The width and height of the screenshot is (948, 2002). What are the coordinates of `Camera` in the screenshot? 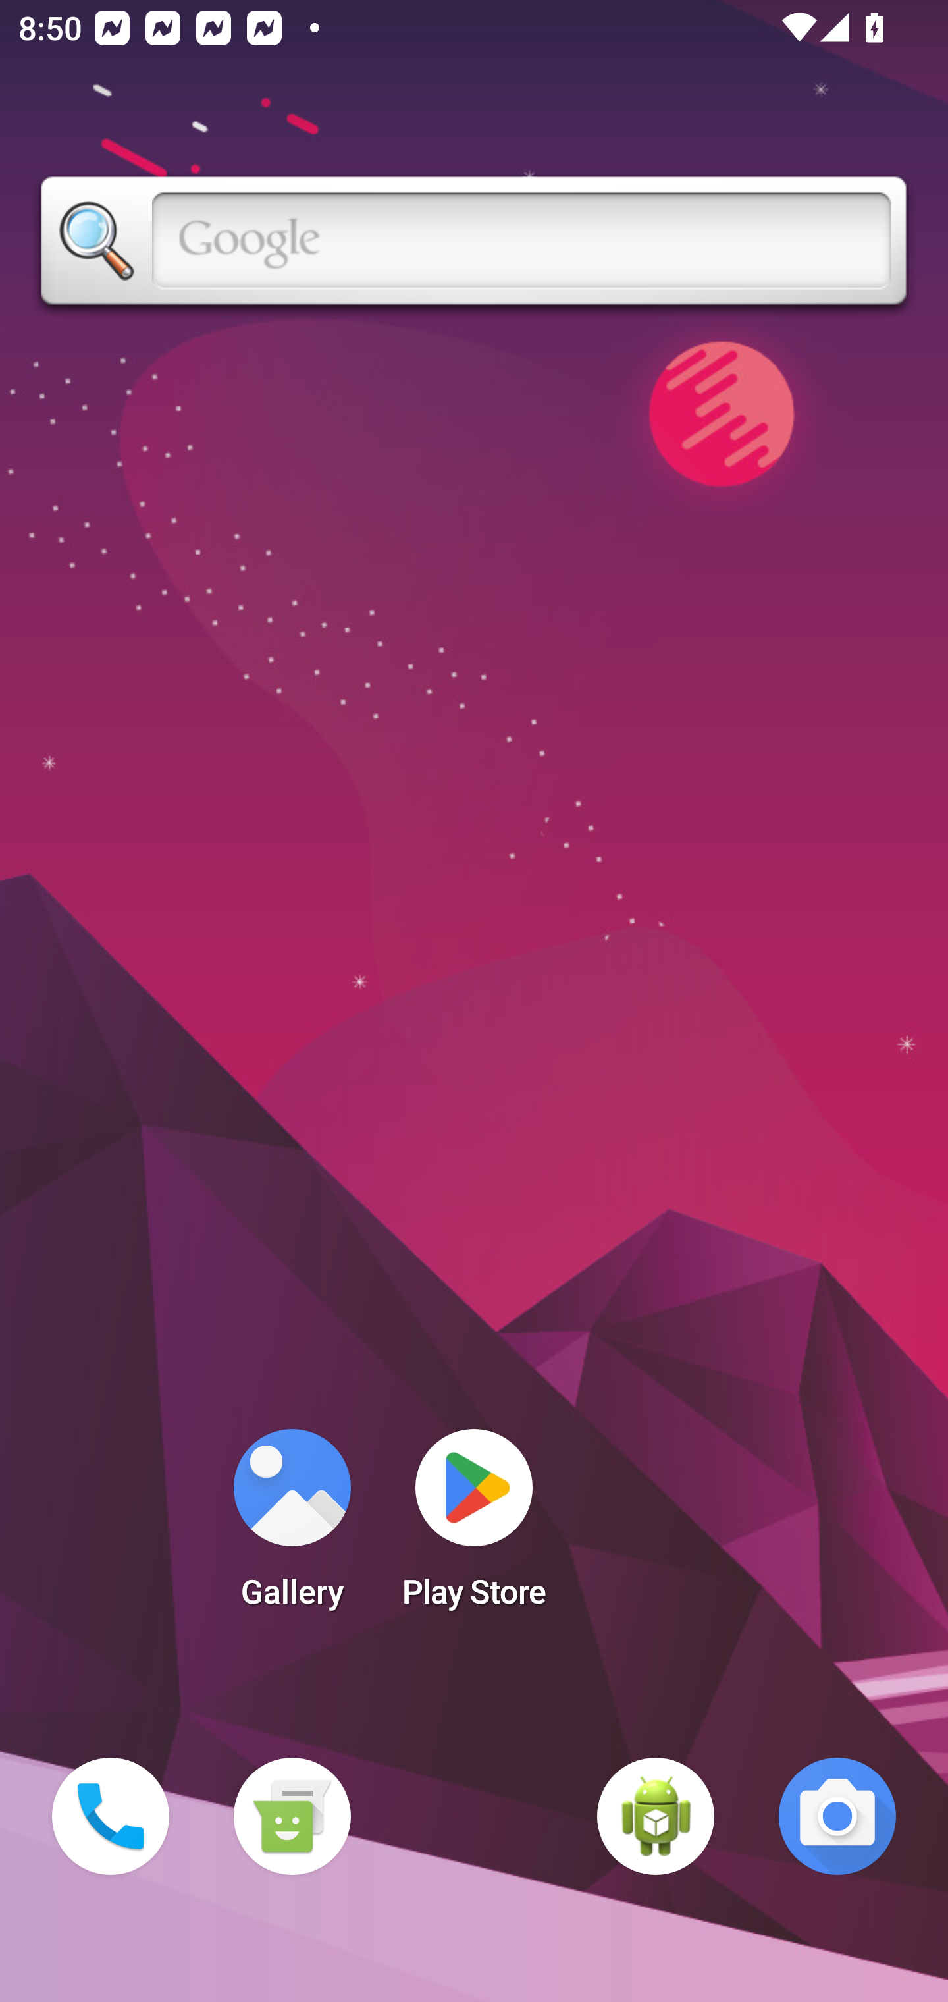 It's located at (837, 1816).